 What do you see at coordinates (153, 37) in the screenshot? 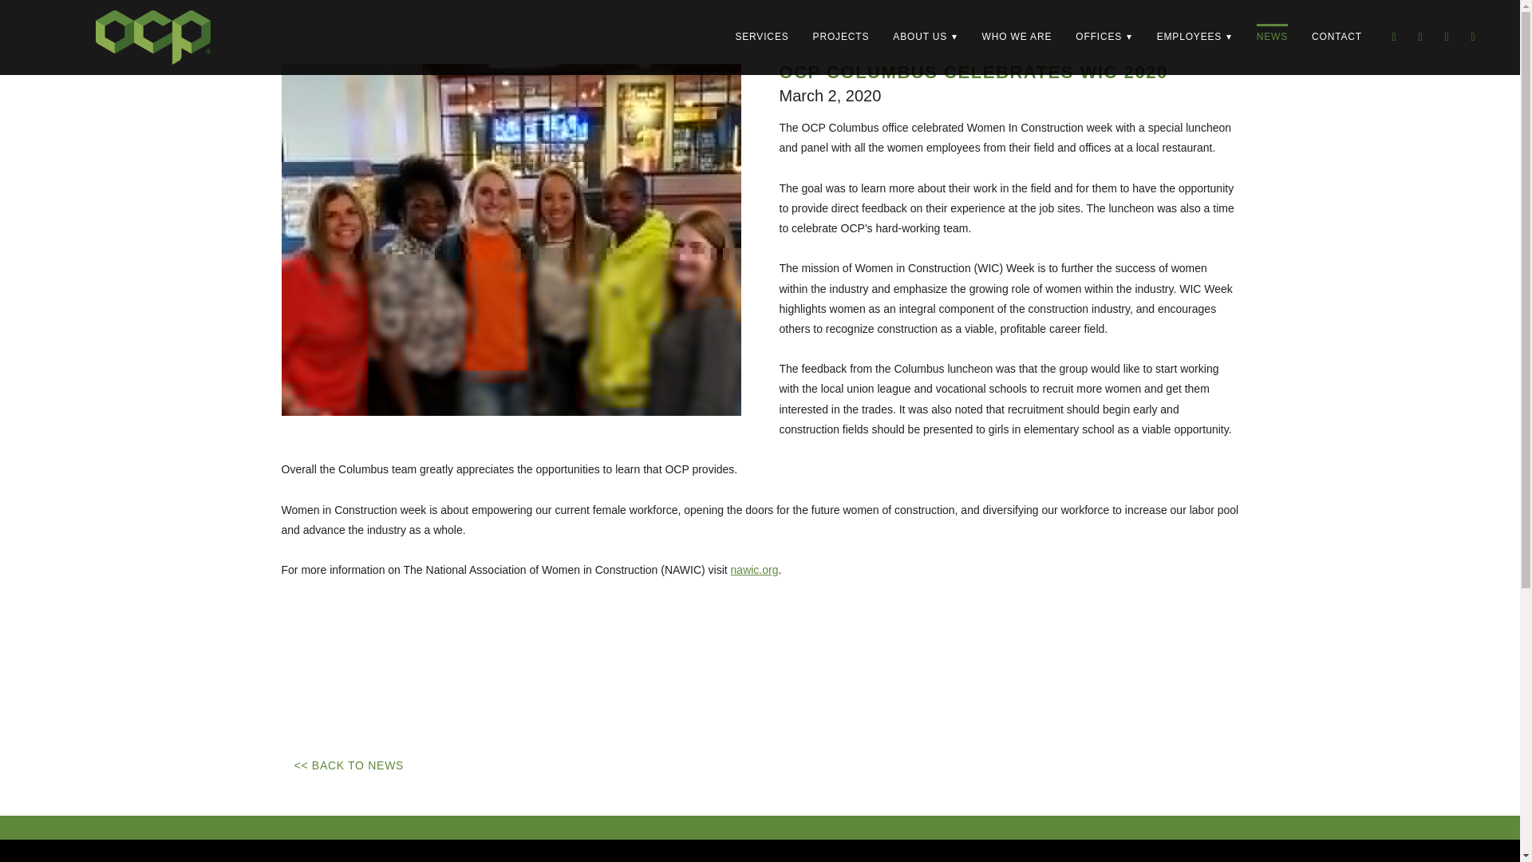
I see `OCP Contractors` at bounding box center [153, 37].